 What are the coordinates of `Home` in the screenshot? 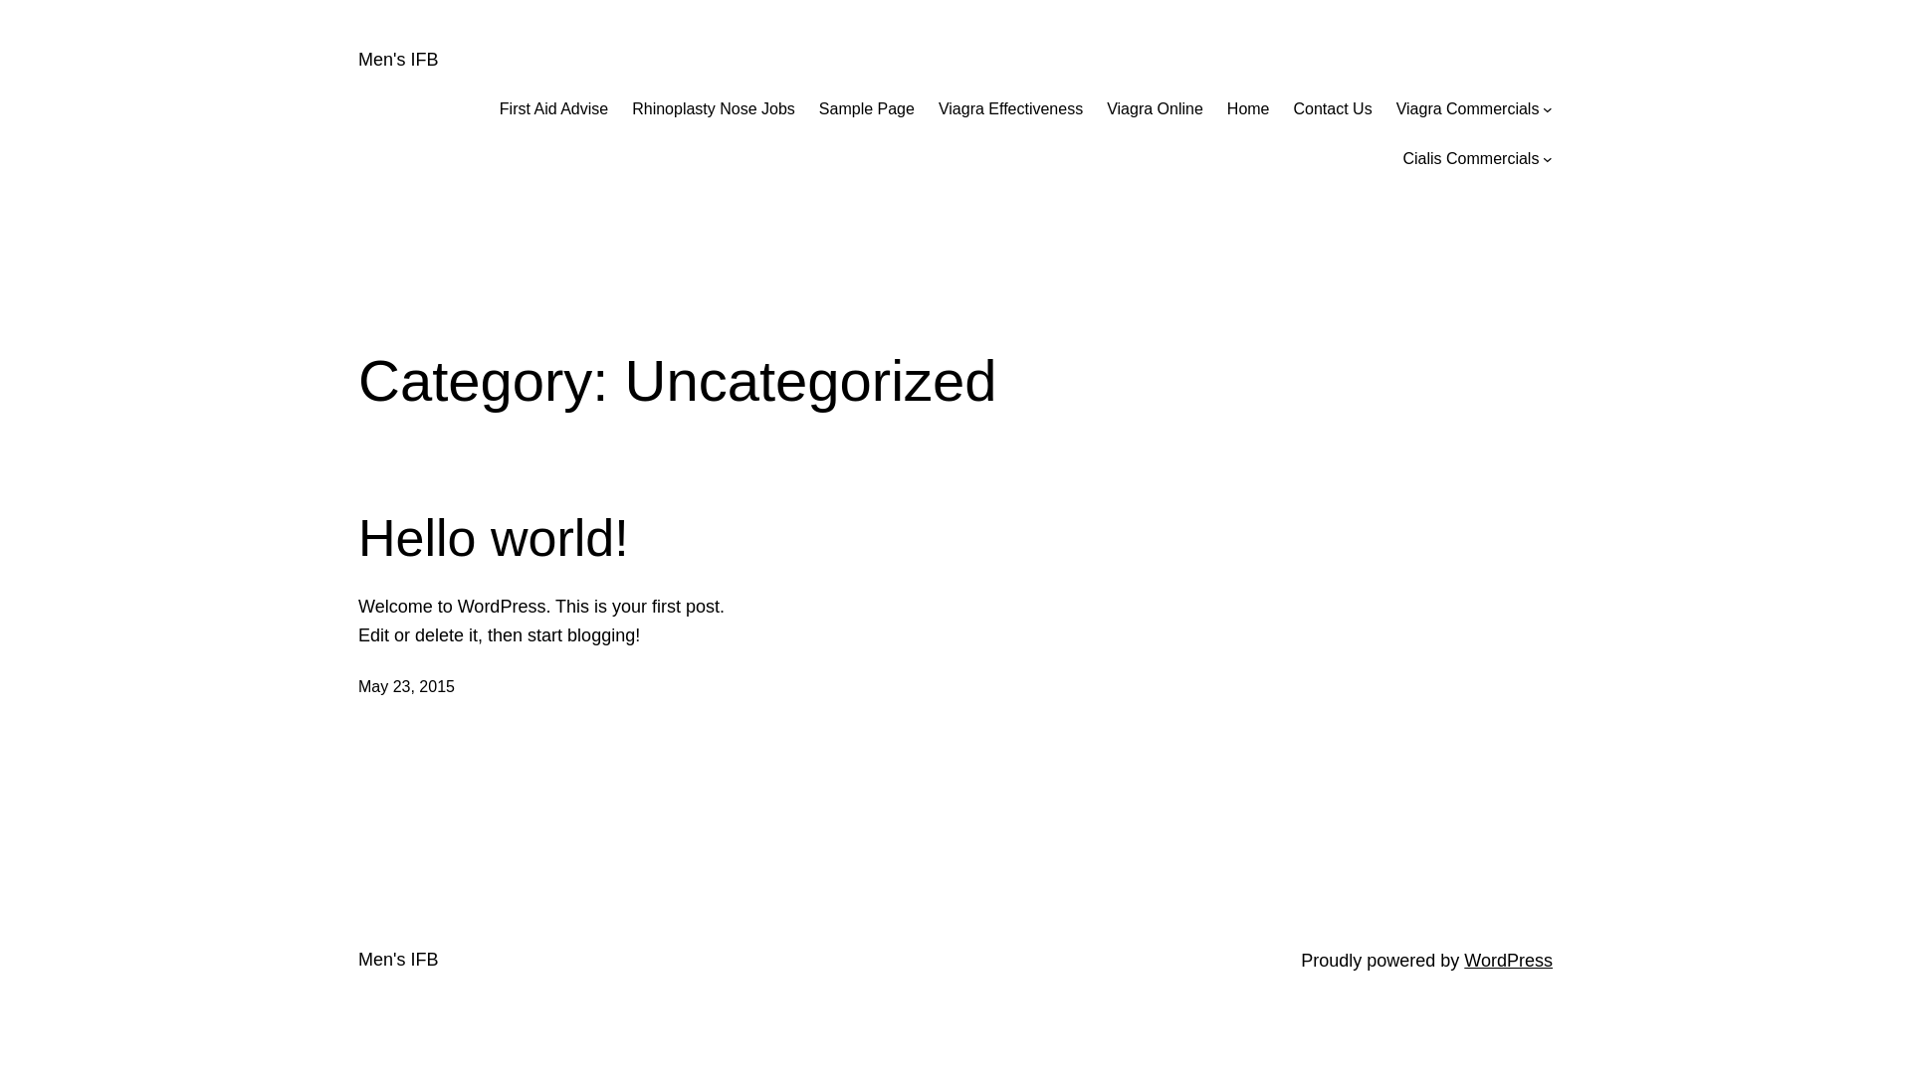 It's located at (1248, 109).